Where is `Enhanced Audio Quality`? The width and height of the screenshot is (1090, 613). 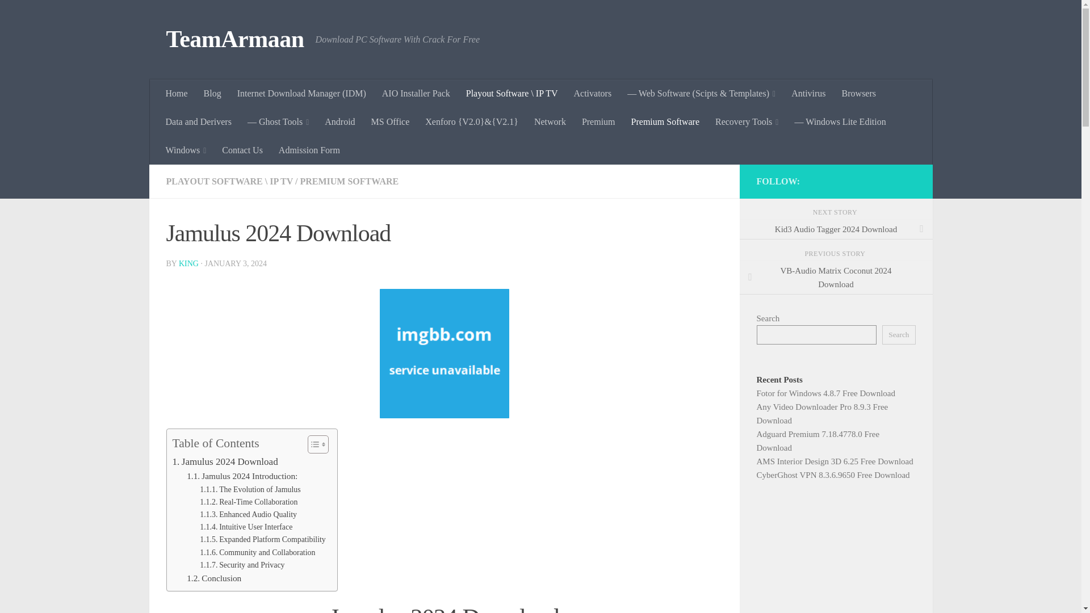
Enhanced Audio Quality is located at coordinates (248, 515).